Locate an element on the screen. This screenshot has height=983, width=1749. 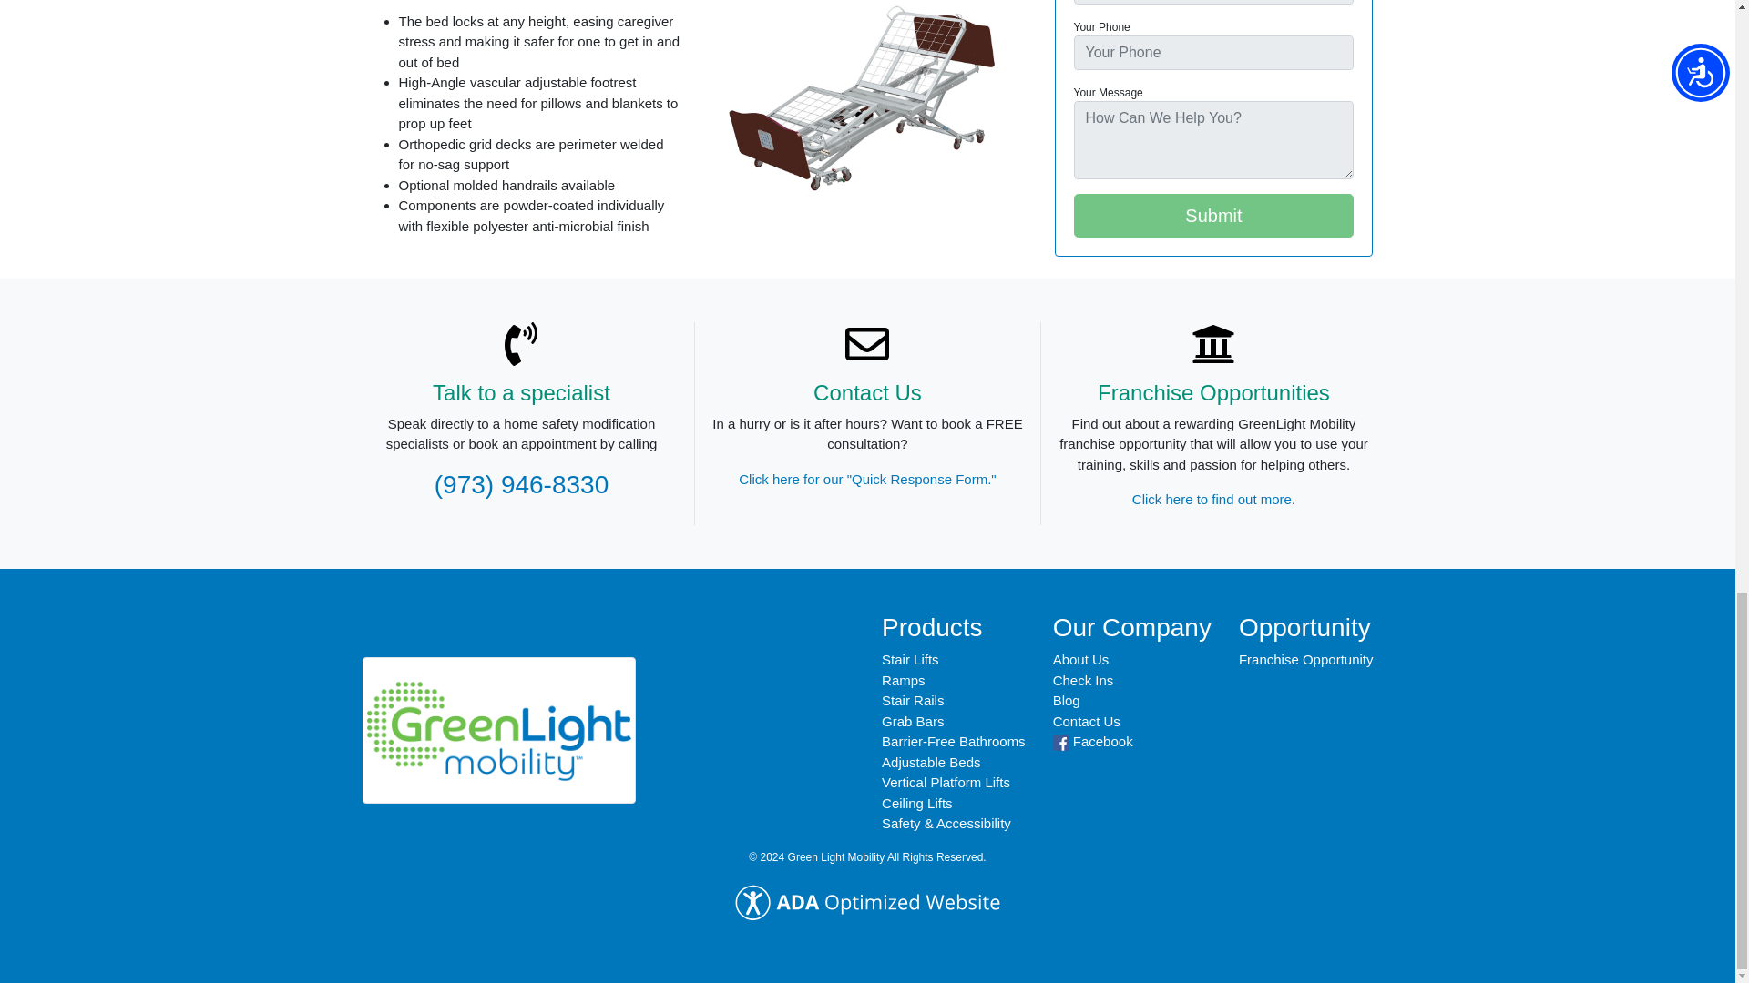
Stair Lifts is located at coordinates (910, 659).